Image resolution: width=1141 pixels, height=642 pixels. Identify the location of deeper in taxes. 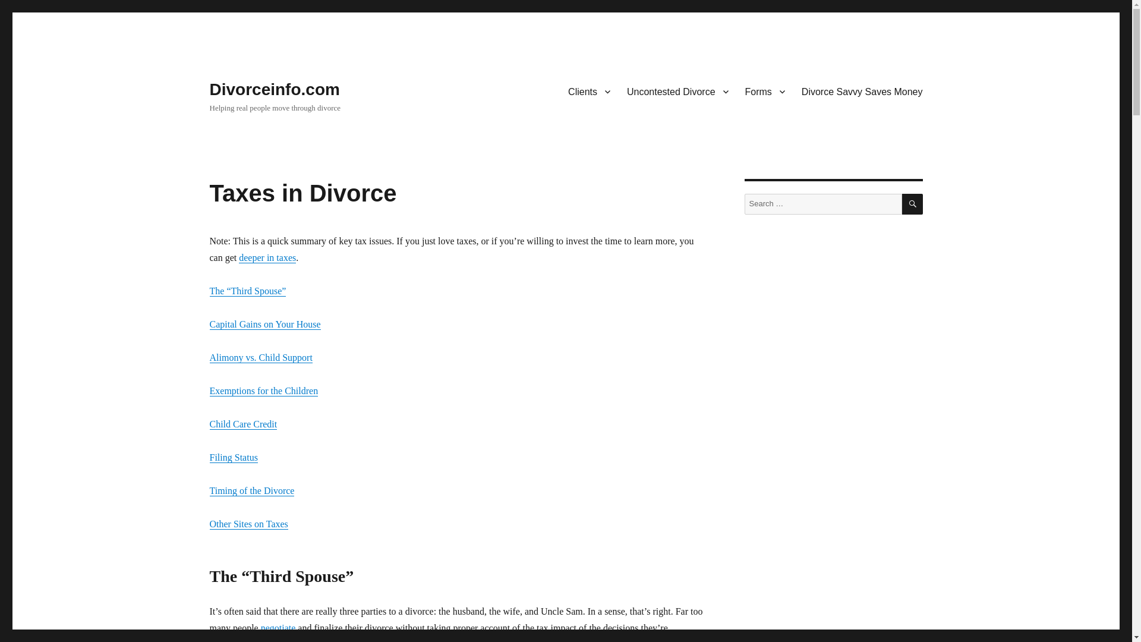
(267, 257).